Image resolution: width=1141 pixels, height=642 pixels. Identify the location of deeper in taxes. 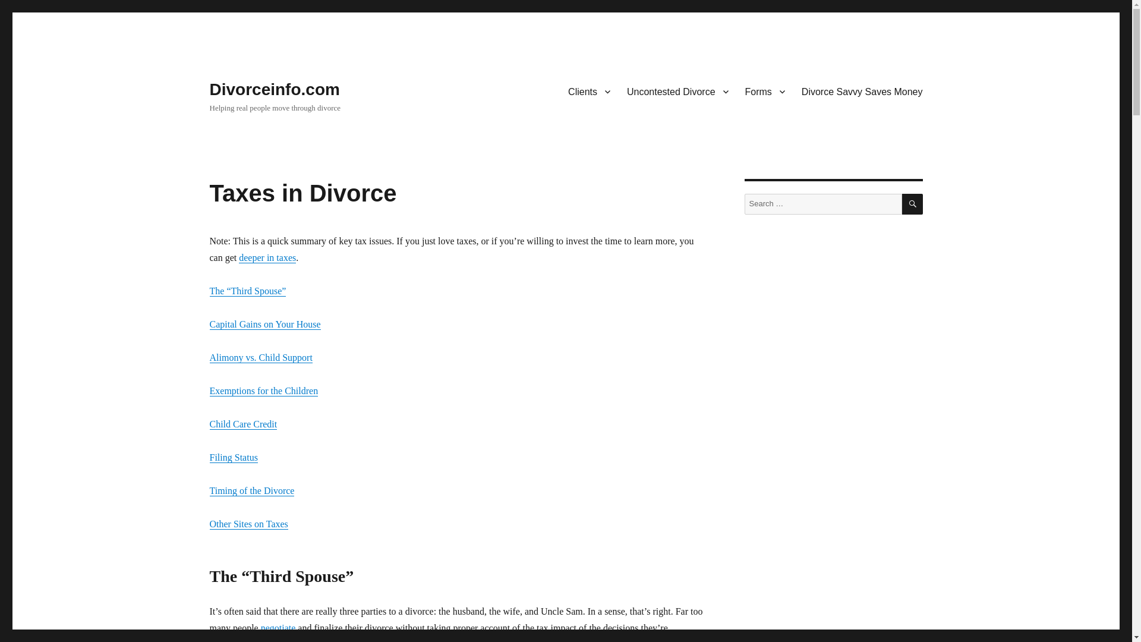
(267, 257).